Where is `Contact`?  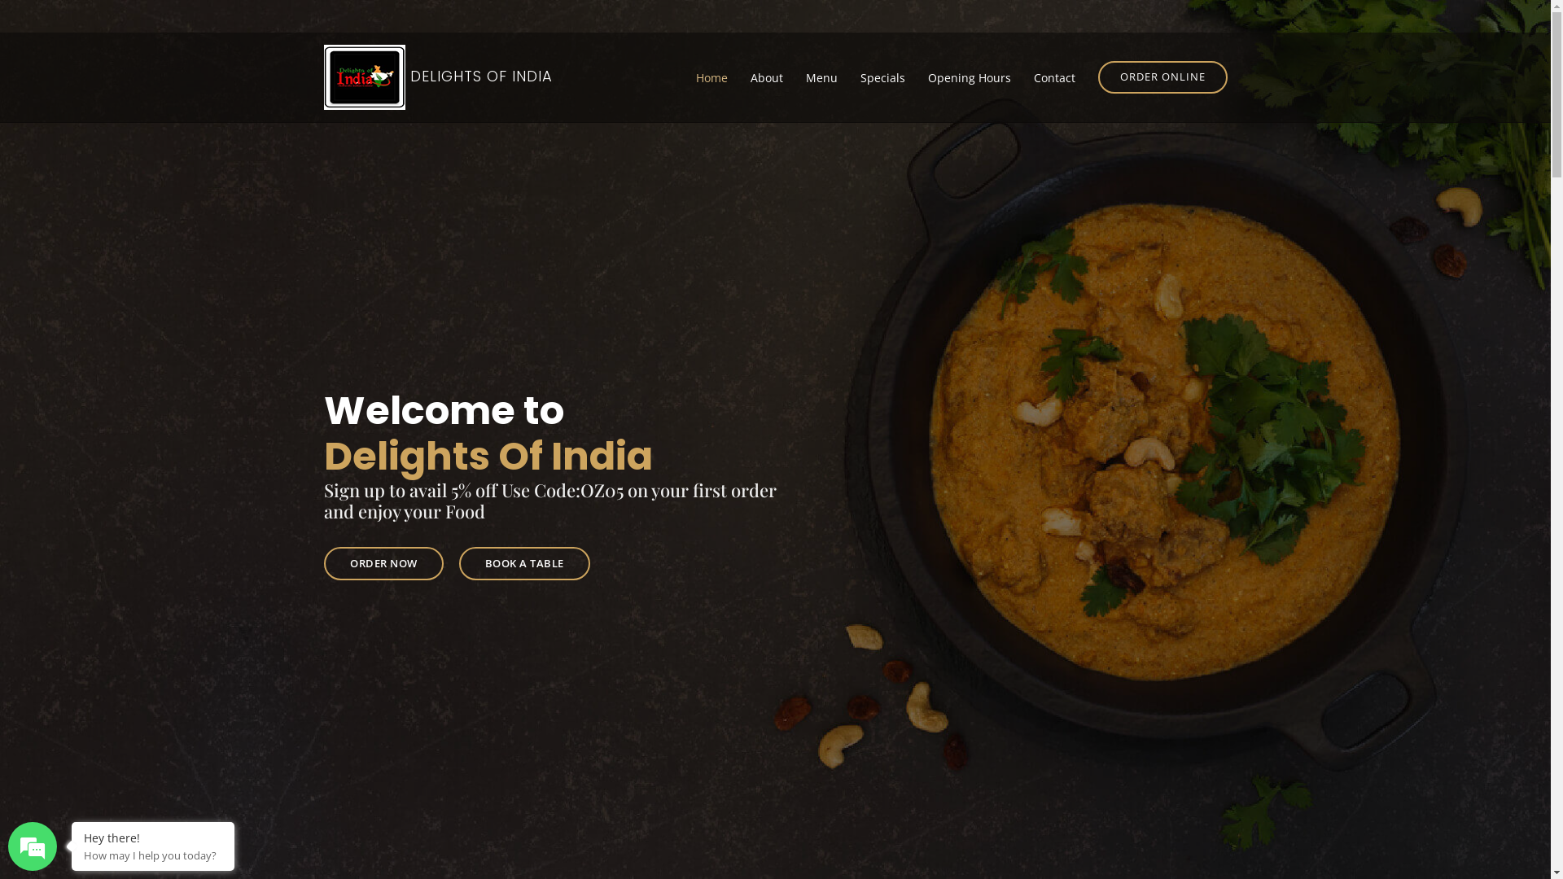 Contact is located at coordinates (1055, 77).